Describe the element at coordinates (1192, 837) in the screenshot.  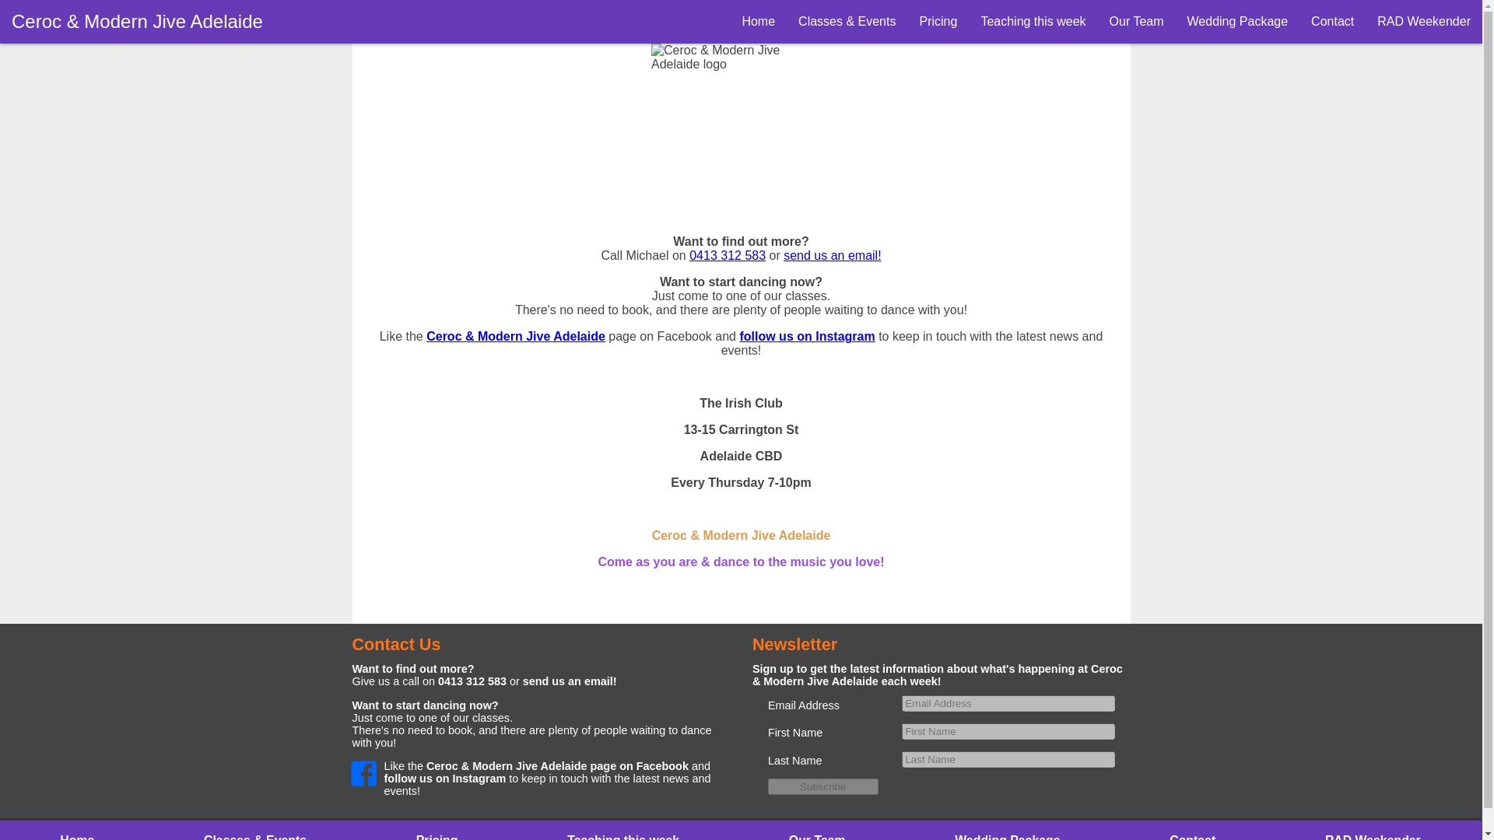
I see `Contact` at that location.